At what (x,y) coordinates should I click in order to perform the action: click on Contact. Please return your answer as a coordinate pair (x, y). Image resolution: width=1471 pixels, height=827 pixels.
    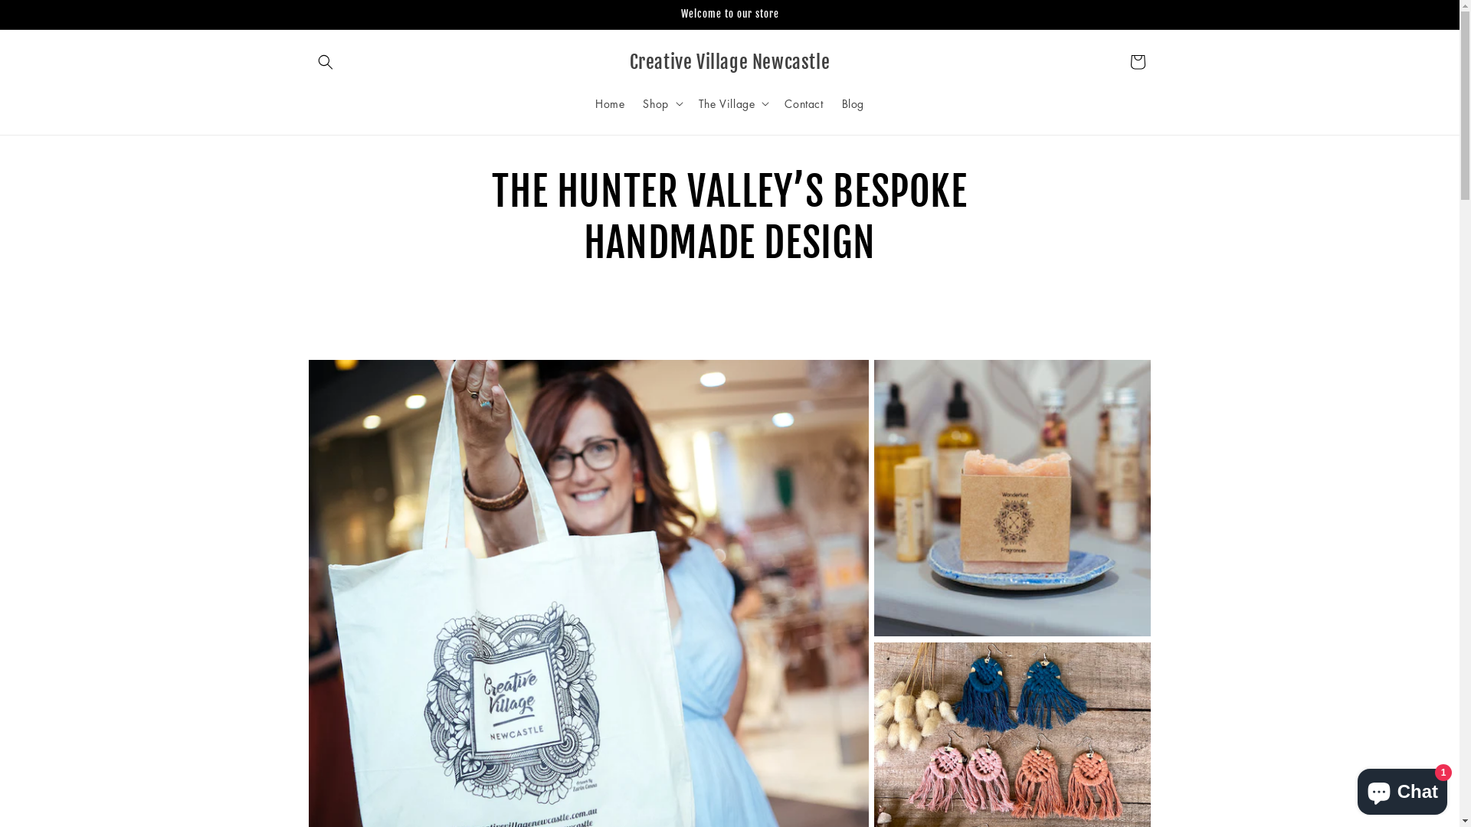
    Looking at the image, I should click on (804, 103).